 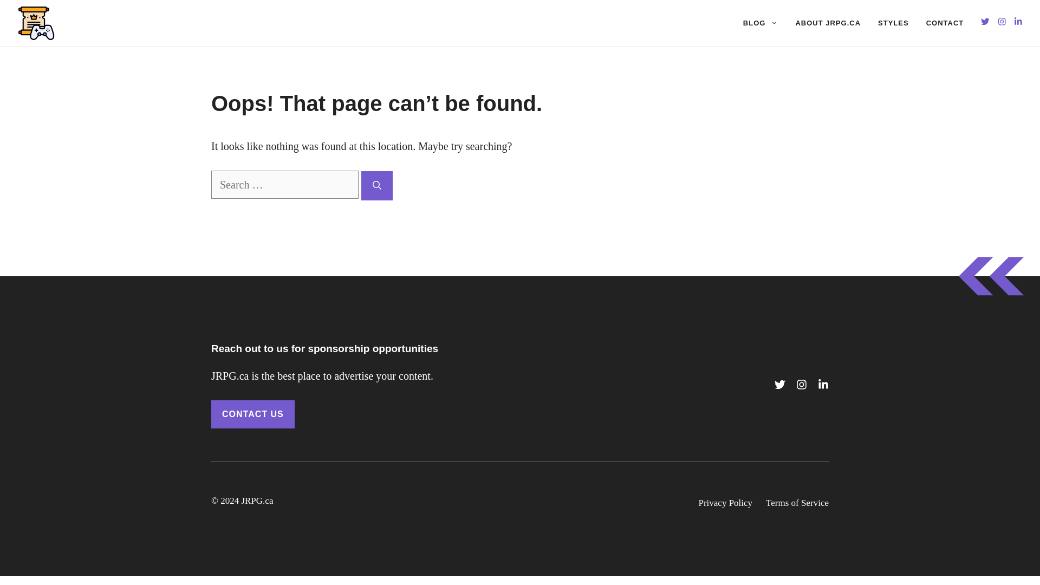 I want to click on Terms of Service, so click(x=797, y=503).